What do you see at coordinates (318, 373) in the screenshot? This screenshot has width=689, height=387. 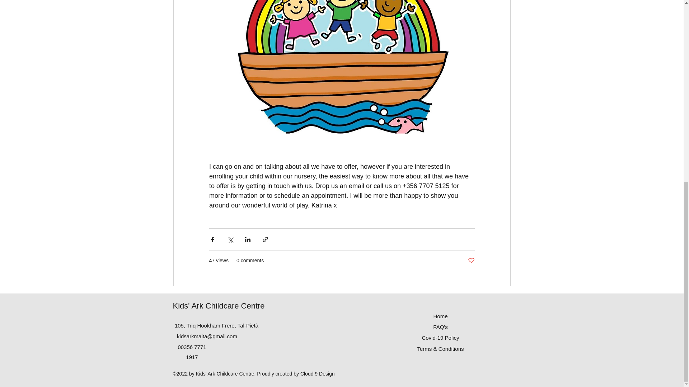 I see `Cloud 9 Design` at bounding box center [318, 373].